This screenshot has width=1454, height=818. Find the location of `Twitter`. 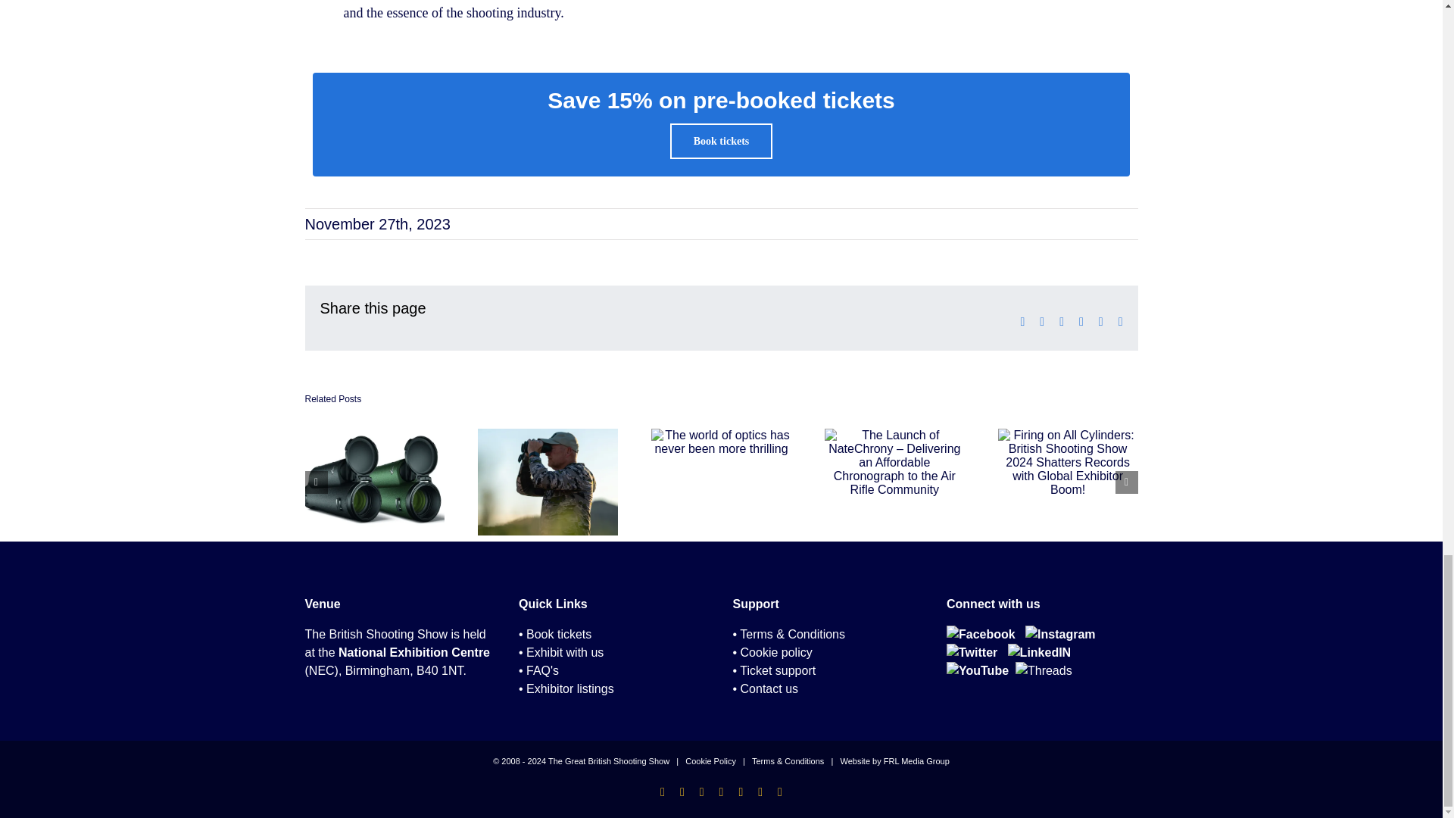

Twitter is located at coordinates (972, 653).